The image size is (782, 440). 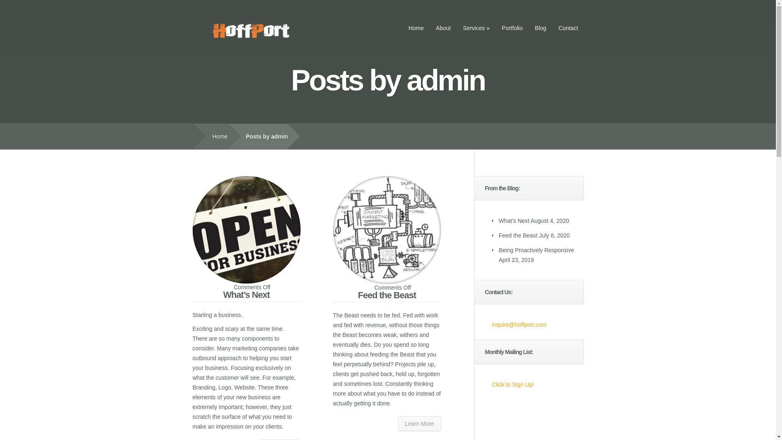 What do you see at coordinates (443, 28) in the screenshot?
I see `About` at bounding box center [443, 28].